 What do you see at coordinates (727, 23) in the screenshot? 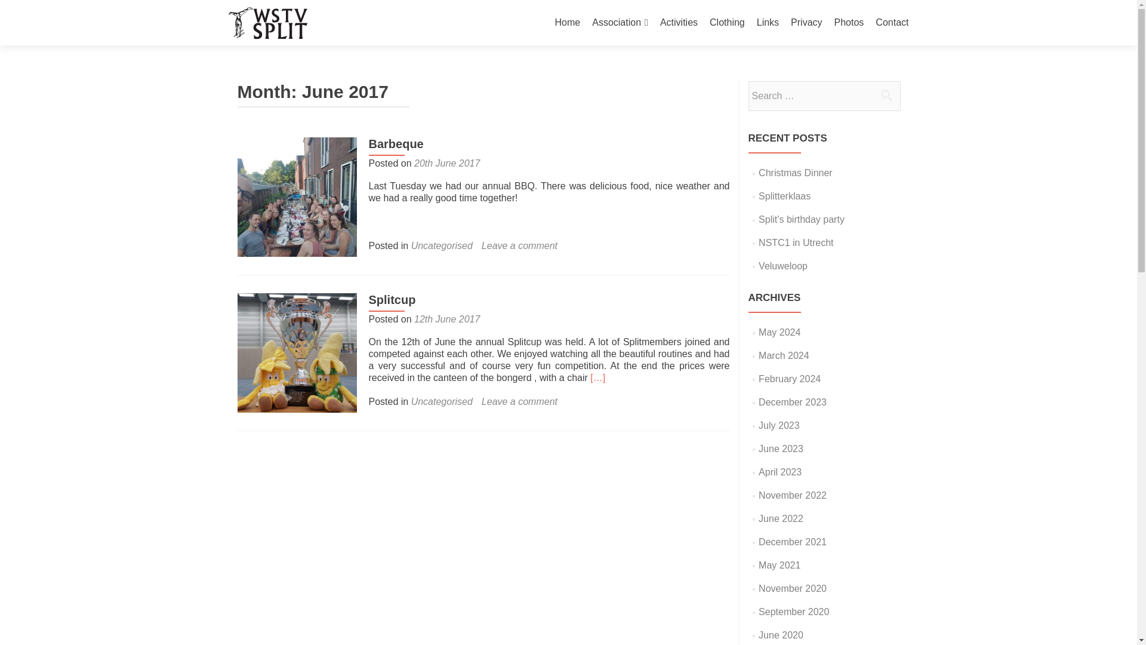
I see `Clothing` at bounding box center [727, 23].